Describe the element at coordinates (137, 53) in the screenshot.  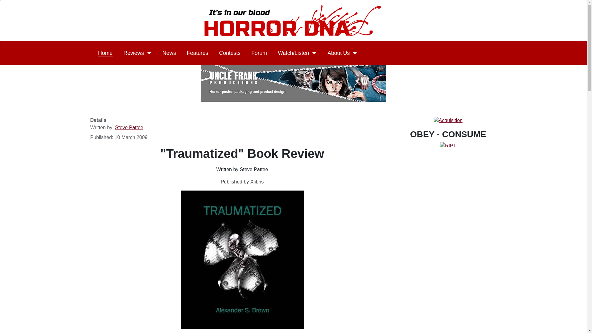
I see `Reviews` at that location.